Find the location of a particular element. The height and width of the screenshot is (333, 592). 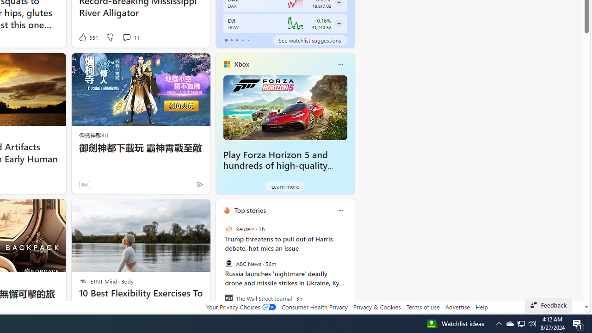

Top stories is located at coordinates (250, 210).